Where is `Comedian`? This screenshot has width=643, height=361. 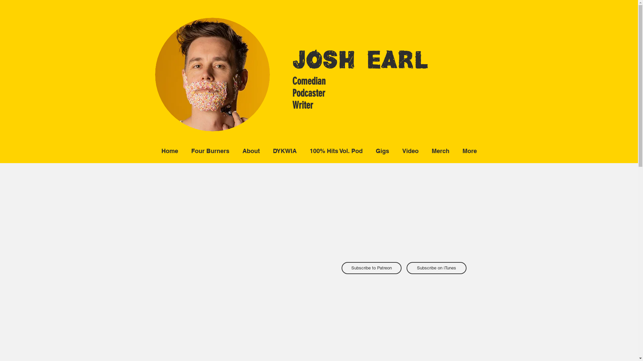
Comedian is located at coordinates (309, 81).